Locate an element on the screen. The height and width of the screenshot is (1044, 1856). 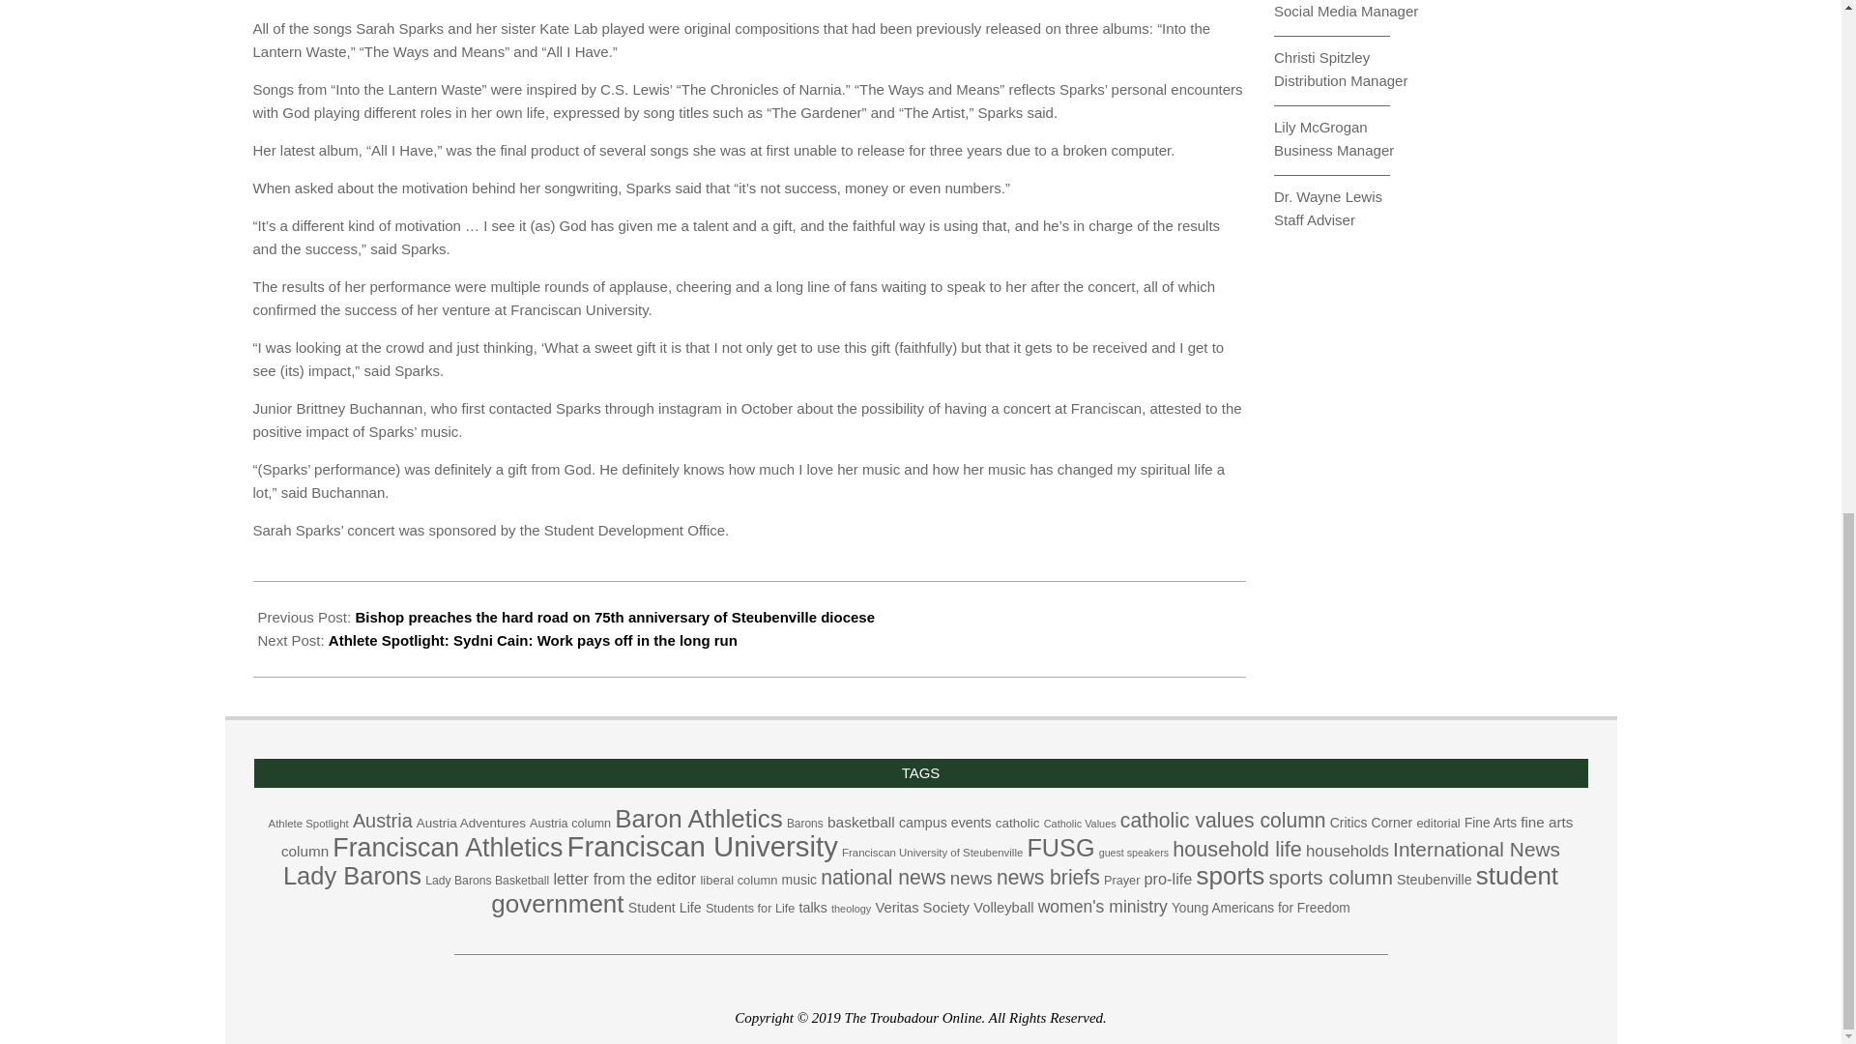
Franciscan University of Steubenville is located at coordinates (932, 852).